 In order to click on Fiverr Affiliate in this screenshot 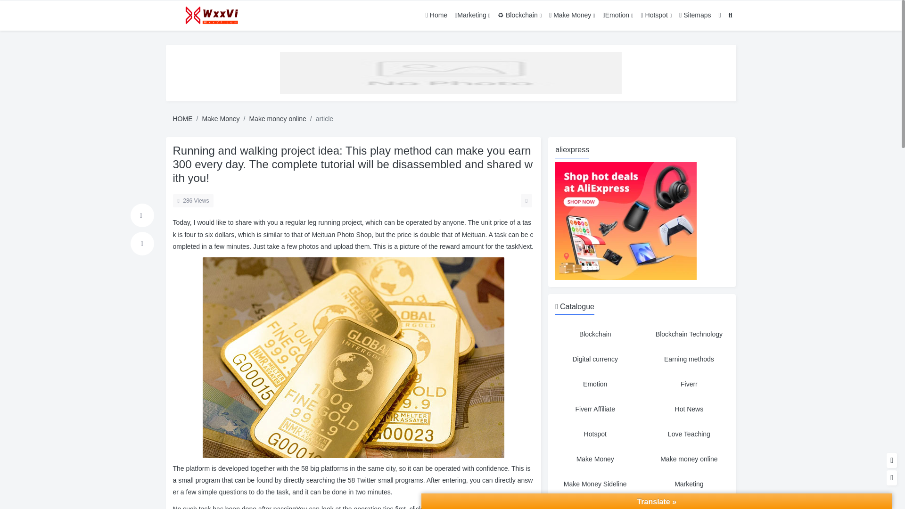, I will do `click(595, 409)`.